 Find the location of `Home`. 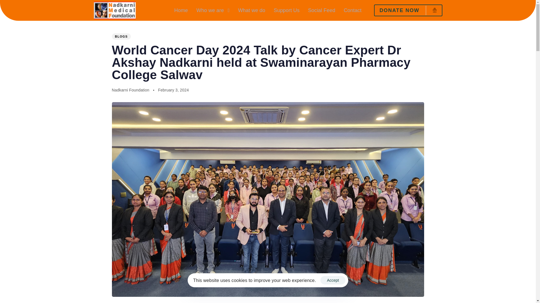

Home is located at coordinates (181, 10).